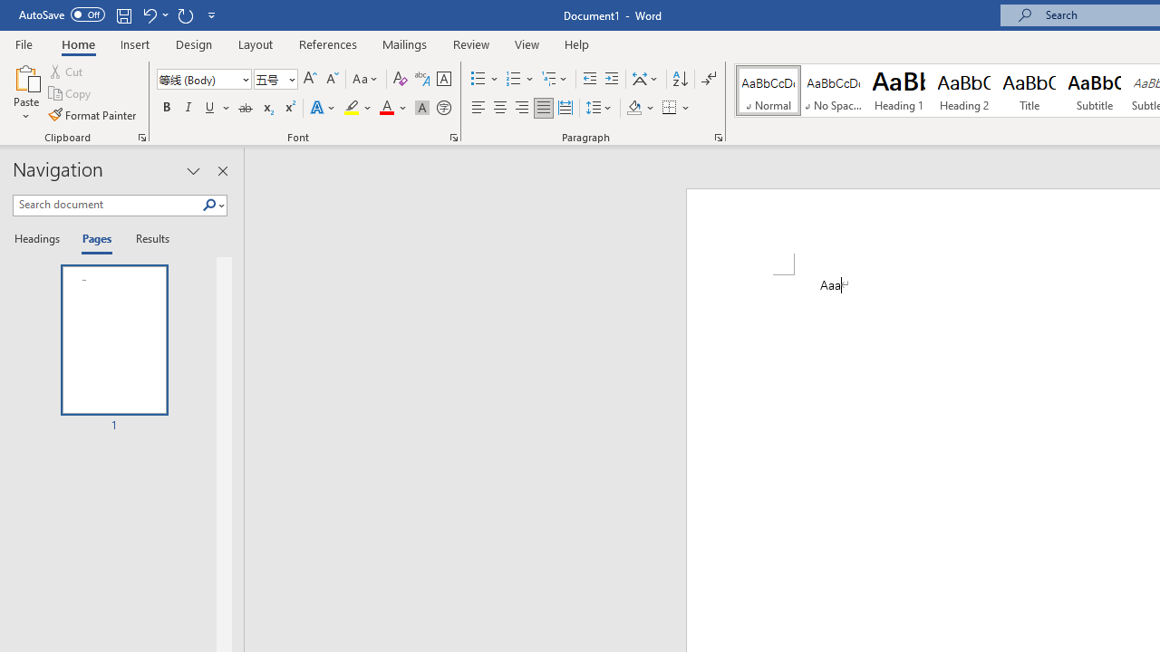  I want to click on Superscript, so click(289, 109).